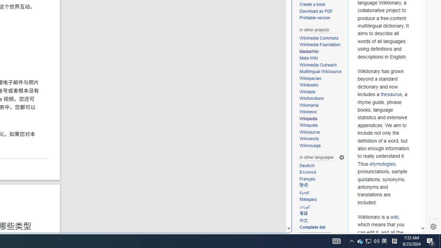  I want to click on Wikifunctions, so click(322, 99).